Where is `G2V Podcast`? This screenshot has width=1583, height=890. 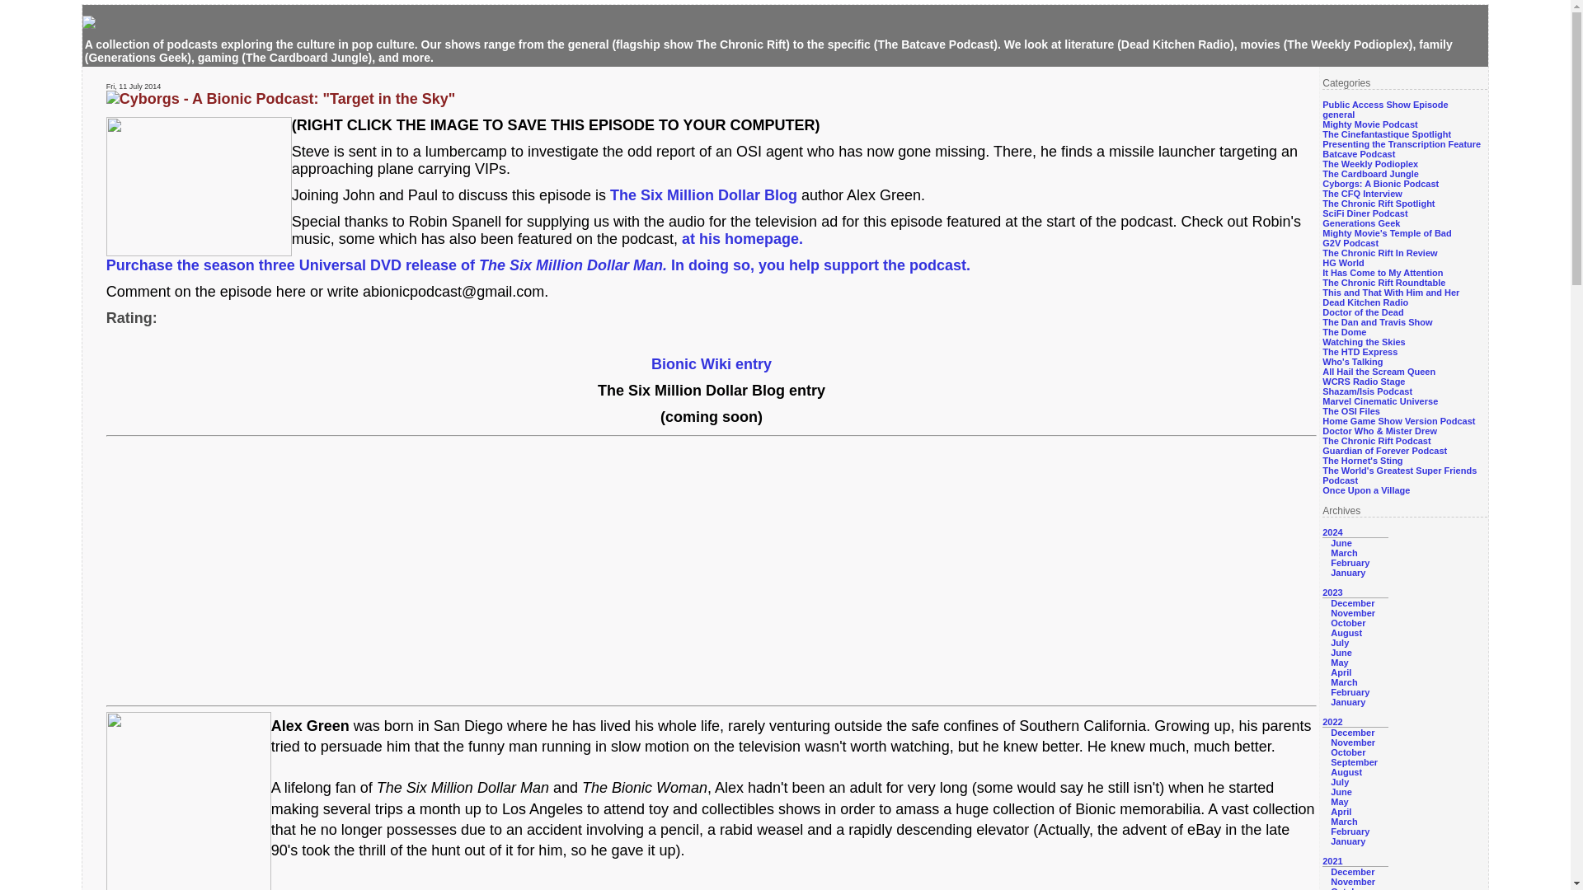 G2V Podcast is located at coordinates (1350, 243).